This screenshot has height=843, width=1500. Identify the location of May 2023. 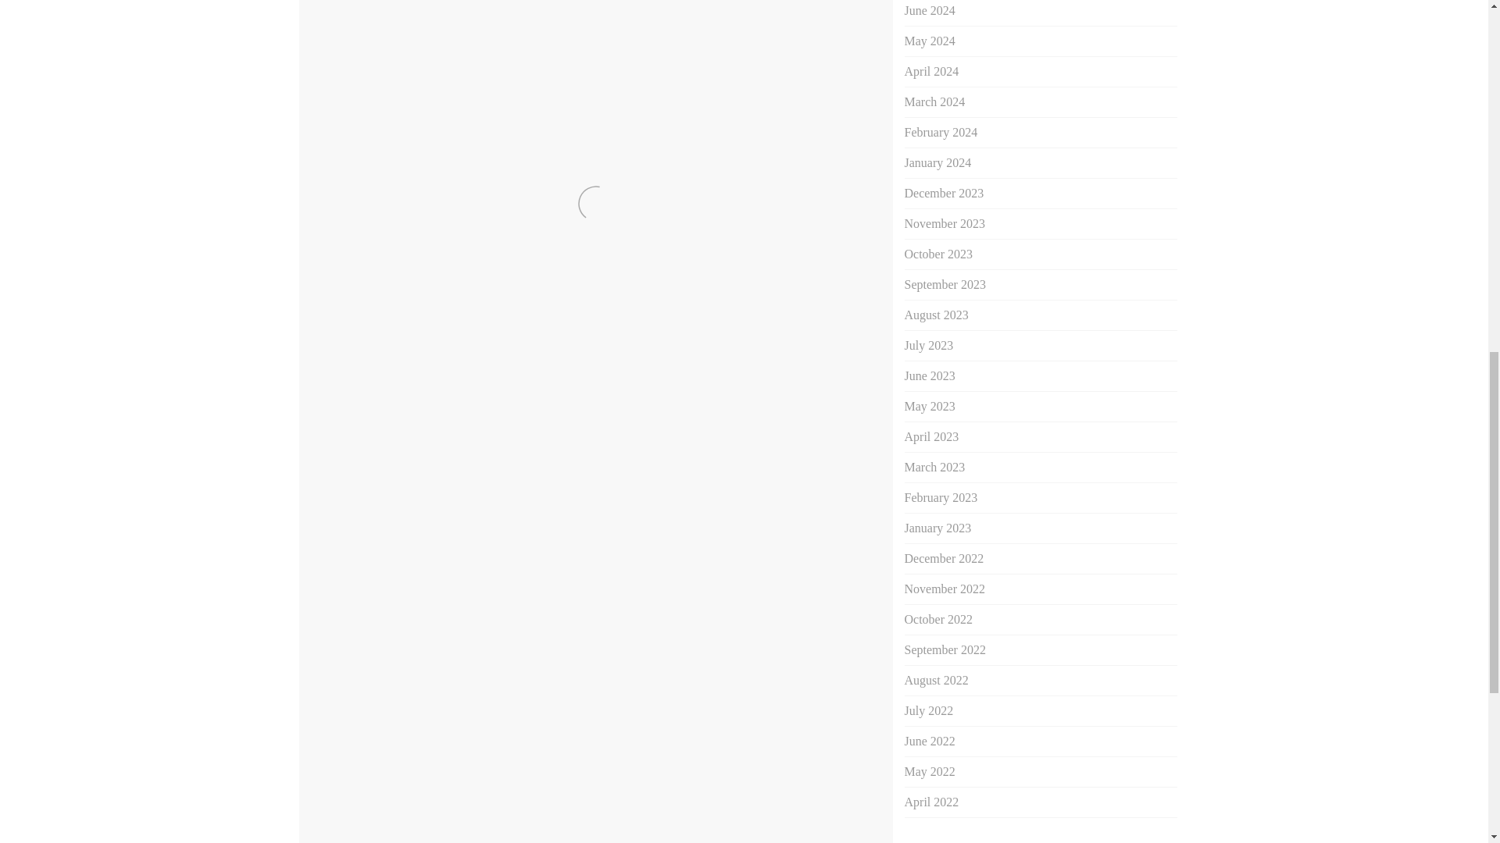
(930, 406).